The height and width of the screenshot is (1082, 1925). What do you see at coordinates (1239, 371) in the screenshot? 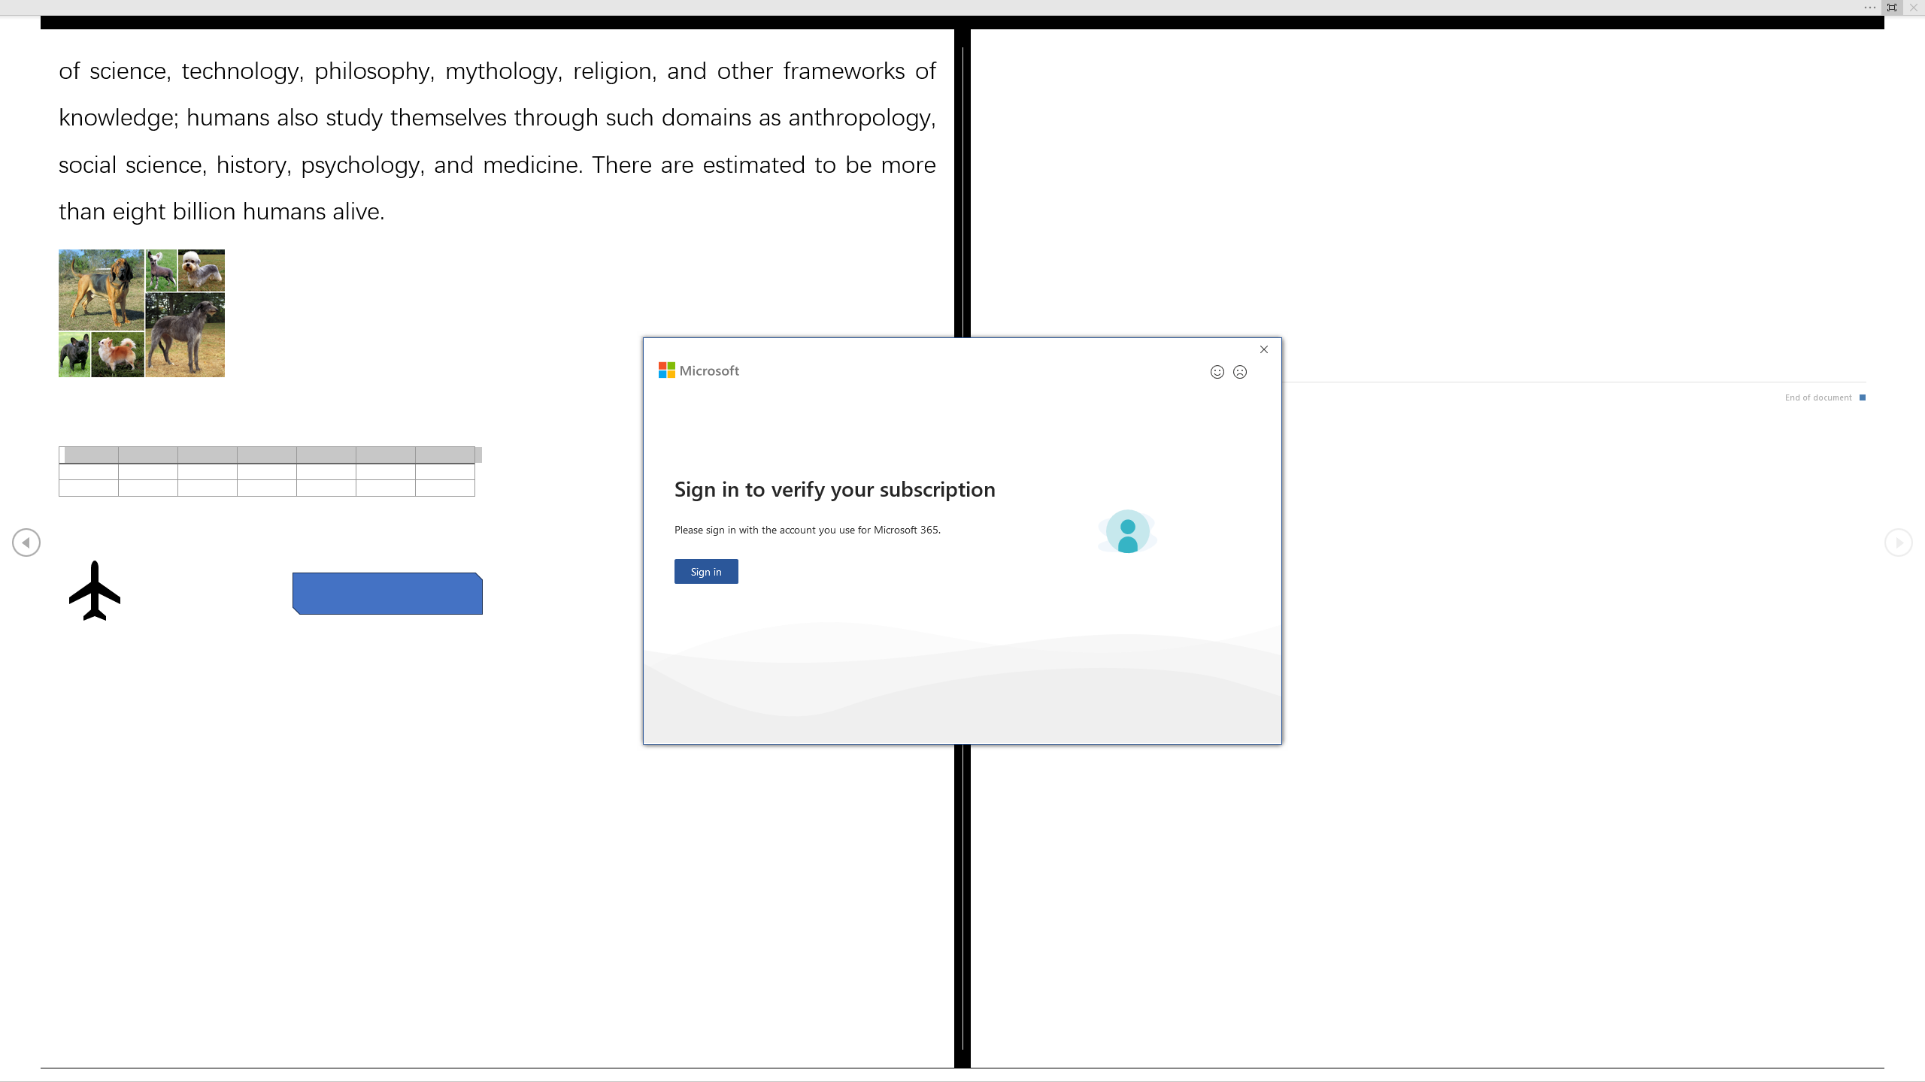
I see `Send a frown for feedback` at bounding box center [1239, 371].